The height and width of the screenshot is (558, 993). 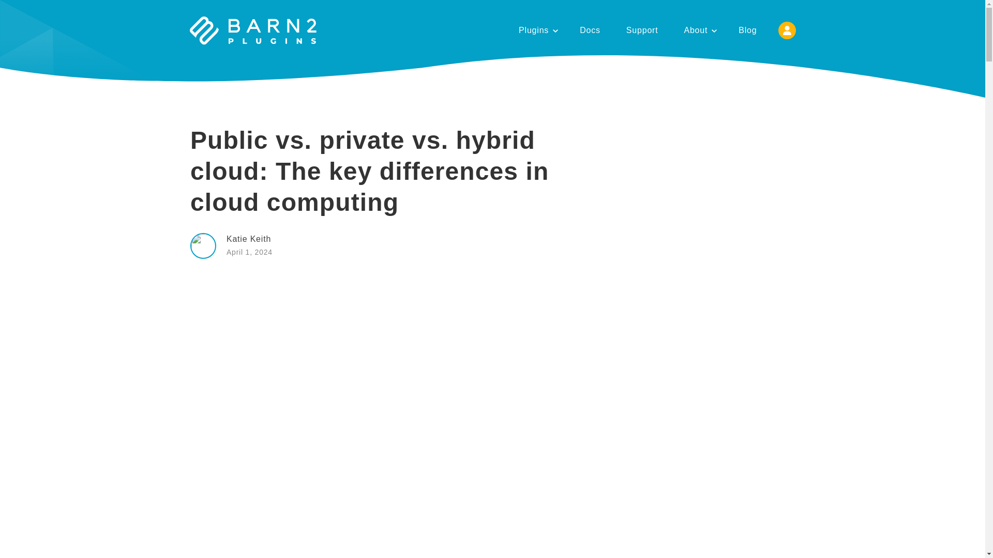 I want to click on About, so click(x=698, y=30).